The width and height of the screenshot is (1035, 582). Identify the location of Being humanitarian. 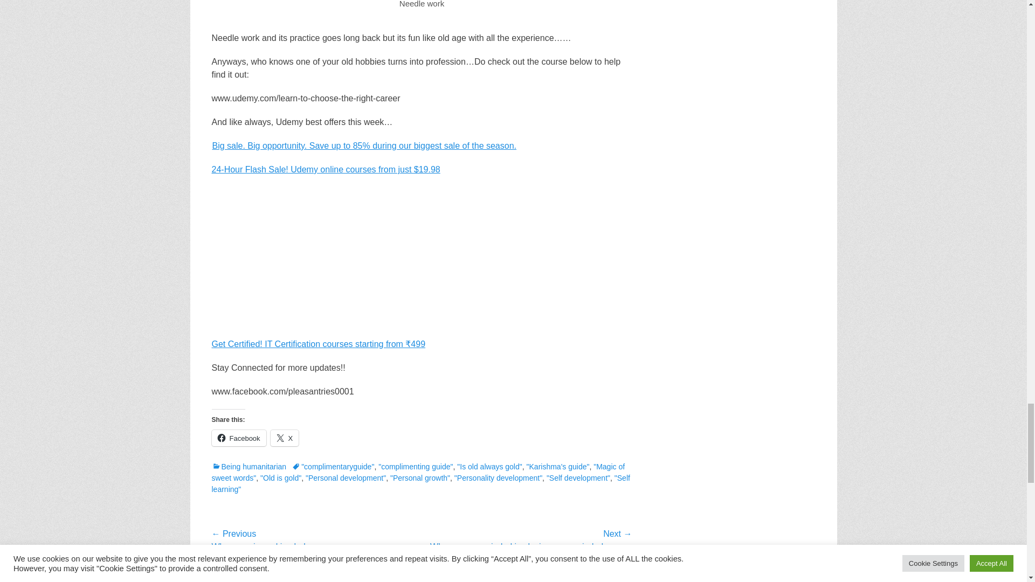
(249, 466).